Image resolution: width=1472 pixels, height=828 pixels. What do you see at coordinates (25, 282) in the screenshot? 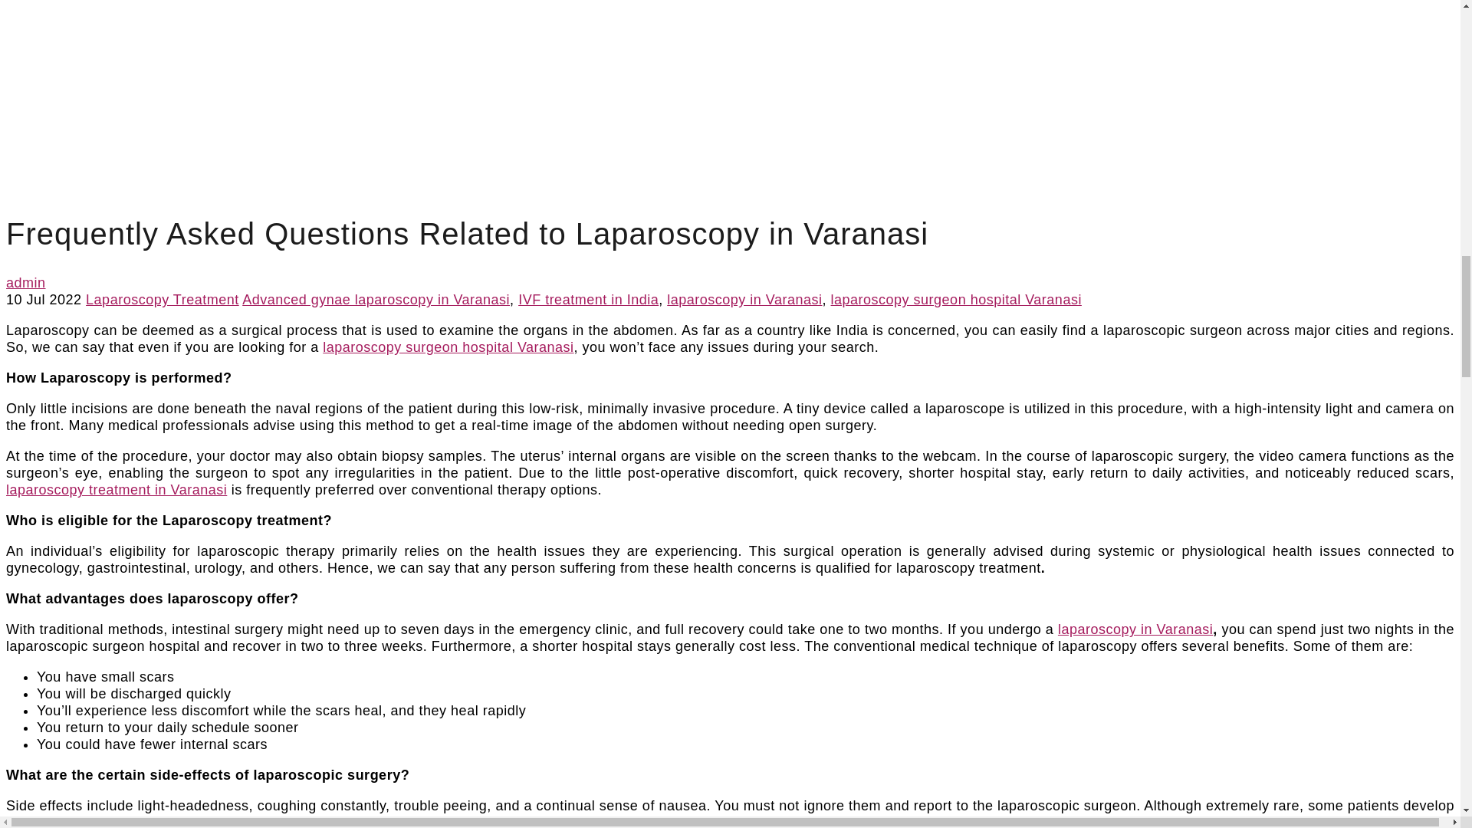
I see `View all posts by admin` at bounding box center [25, 282].